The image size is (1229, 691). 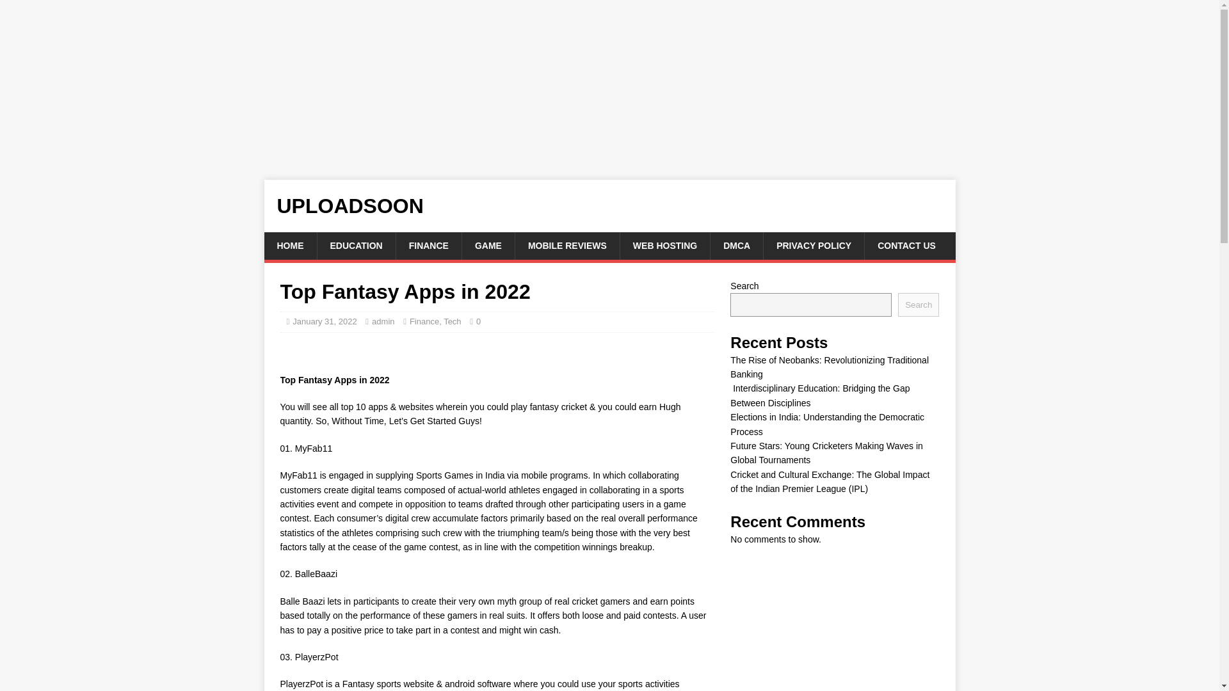 I want to click on EDUCATION, so click(x=355, y=246).